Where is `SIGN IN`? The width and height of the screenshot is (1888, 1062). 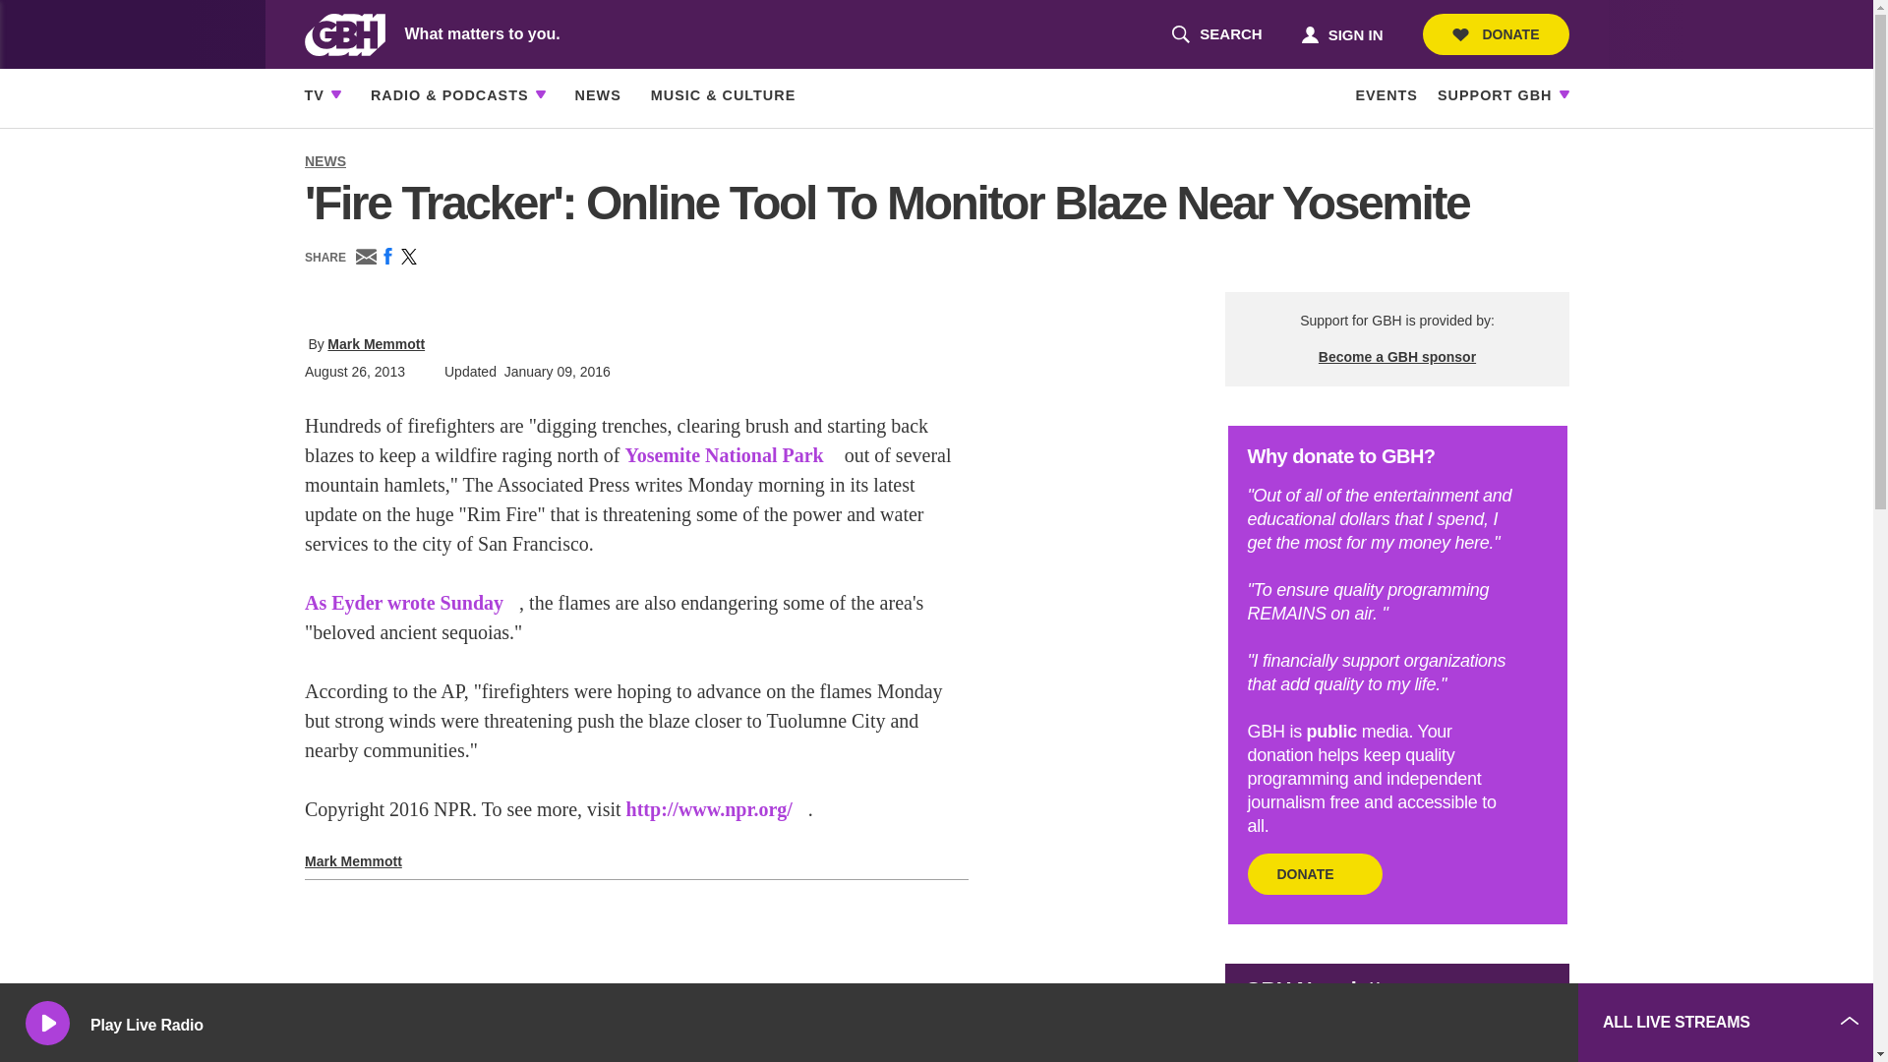 SIGN IN is located at coordinates (1341, 33).